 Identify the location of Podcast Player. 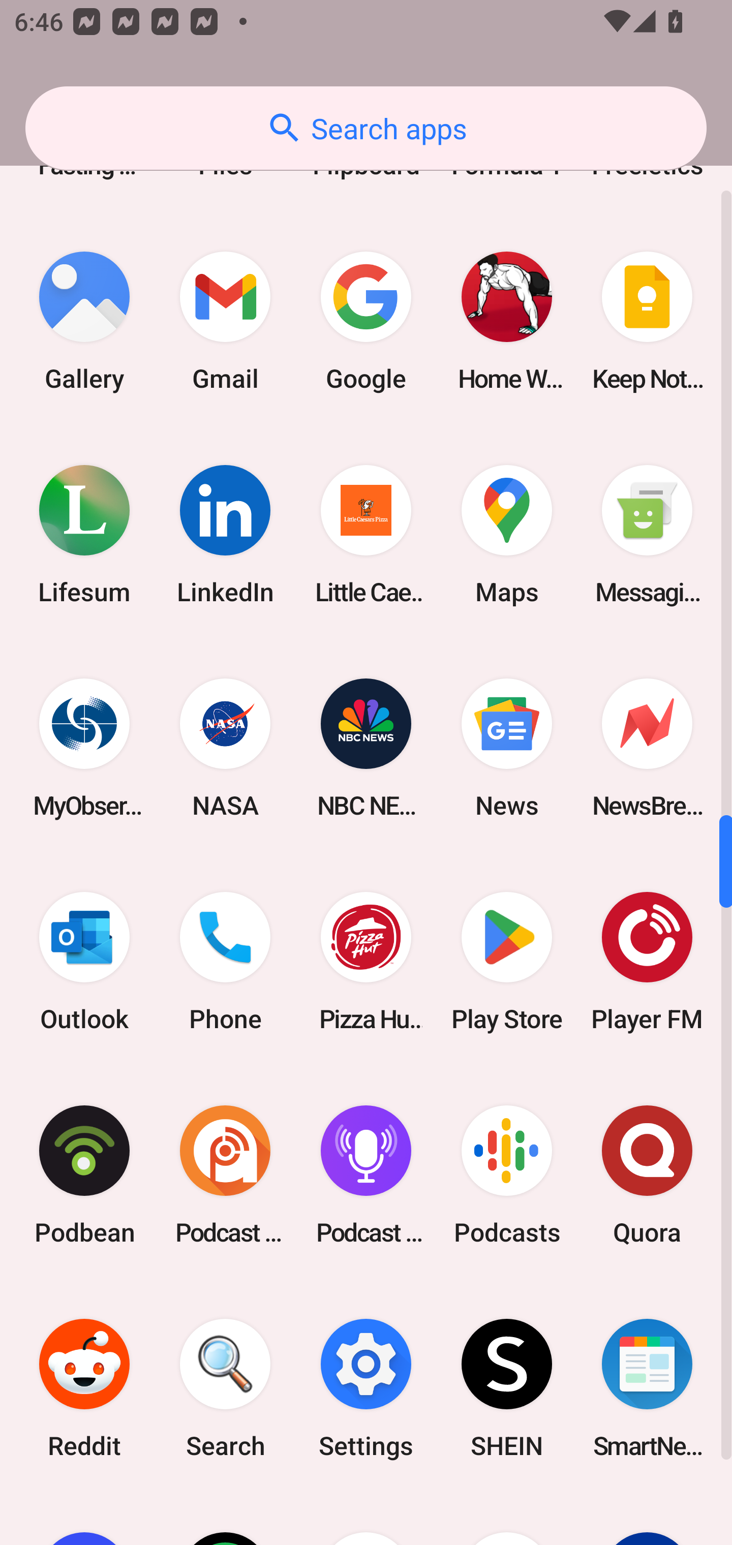
(366, 1175).